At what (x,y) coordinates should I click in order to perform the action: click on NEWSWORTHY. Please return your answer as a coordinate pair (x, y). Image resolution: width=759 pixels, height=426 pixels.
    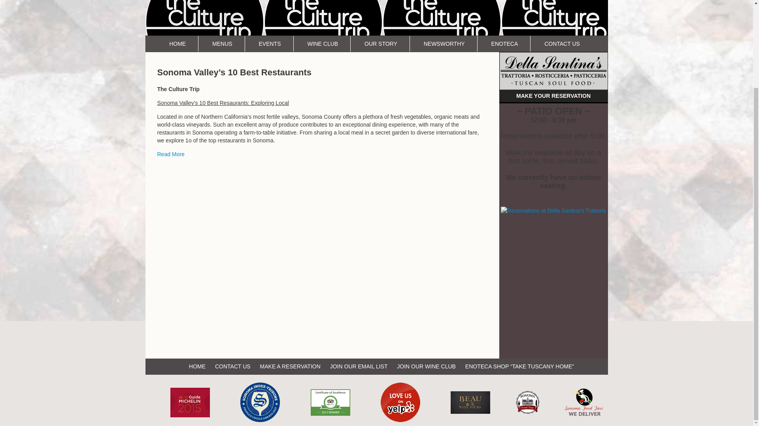
    Looking at the image, I should click on (444, 43).